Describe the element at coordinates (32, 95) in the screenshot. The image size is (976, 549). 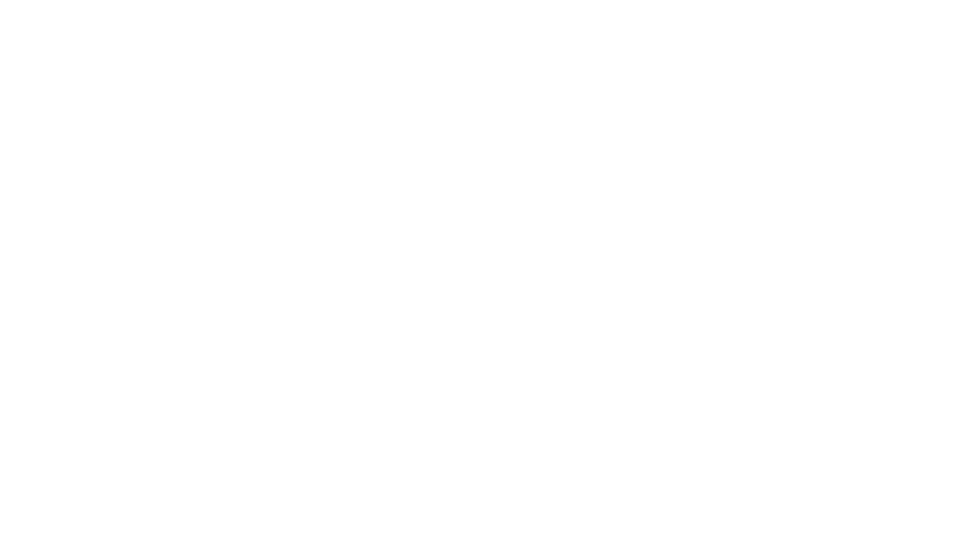
I see `Replace All` at that location.